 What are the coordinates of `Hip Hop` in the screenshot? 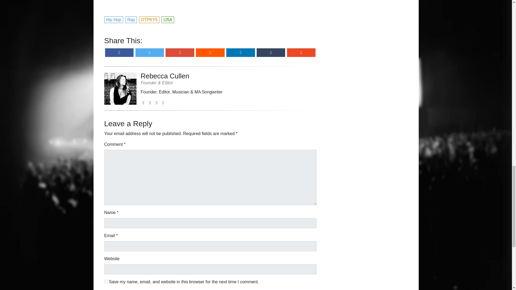 It's located at (114, 19).